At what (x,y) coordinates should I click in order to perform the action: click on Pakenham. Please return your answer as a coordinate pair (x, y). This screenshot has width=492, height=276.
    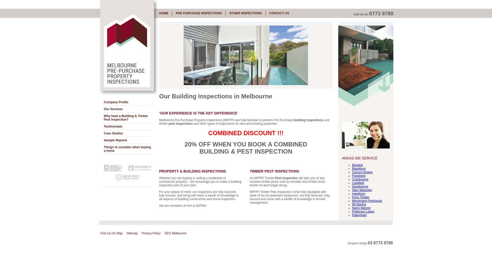
    Looking at the image, I should click on (359, 215).